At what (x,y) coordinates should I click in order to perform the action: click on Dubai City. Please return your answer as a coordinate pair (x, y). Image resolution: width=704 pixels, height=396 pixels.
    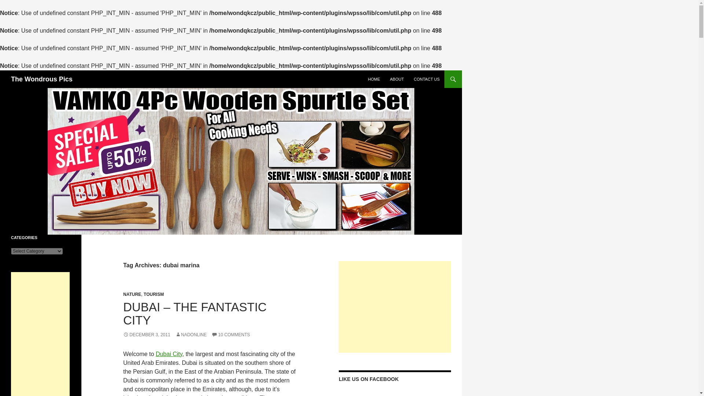
    Looking at the image, I should click on (169, 354).